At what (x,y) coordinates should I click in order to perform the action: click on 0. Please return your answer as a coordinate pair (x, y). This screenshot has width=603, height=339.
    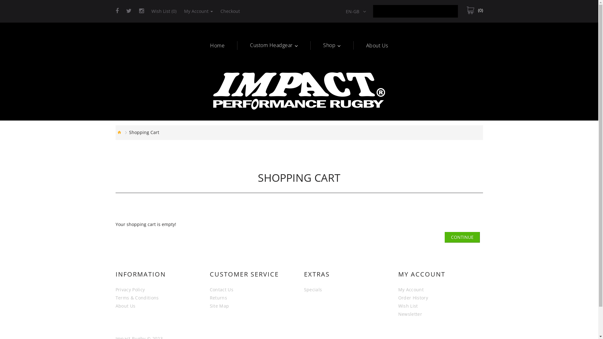
    Looking at the image, I should click on (475, 10).